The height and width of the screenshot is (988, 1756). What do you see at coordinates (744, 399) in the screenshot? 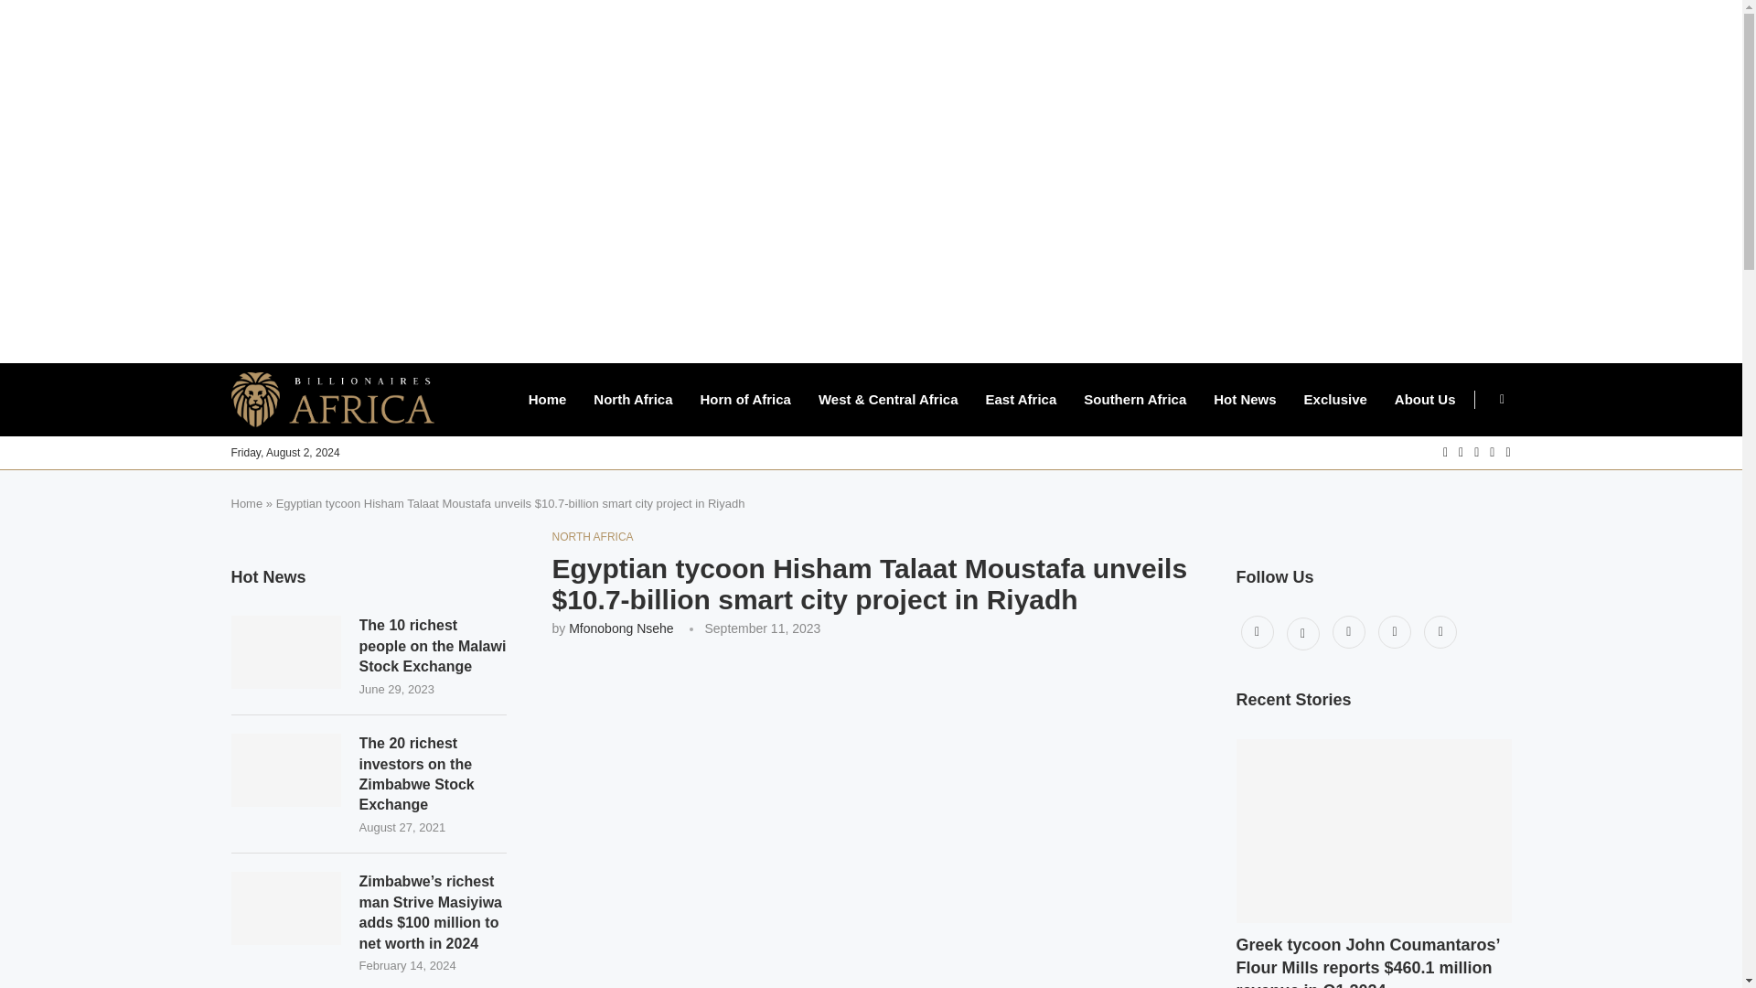
I see `Horn of Africa` at bounding box center [744, 399].